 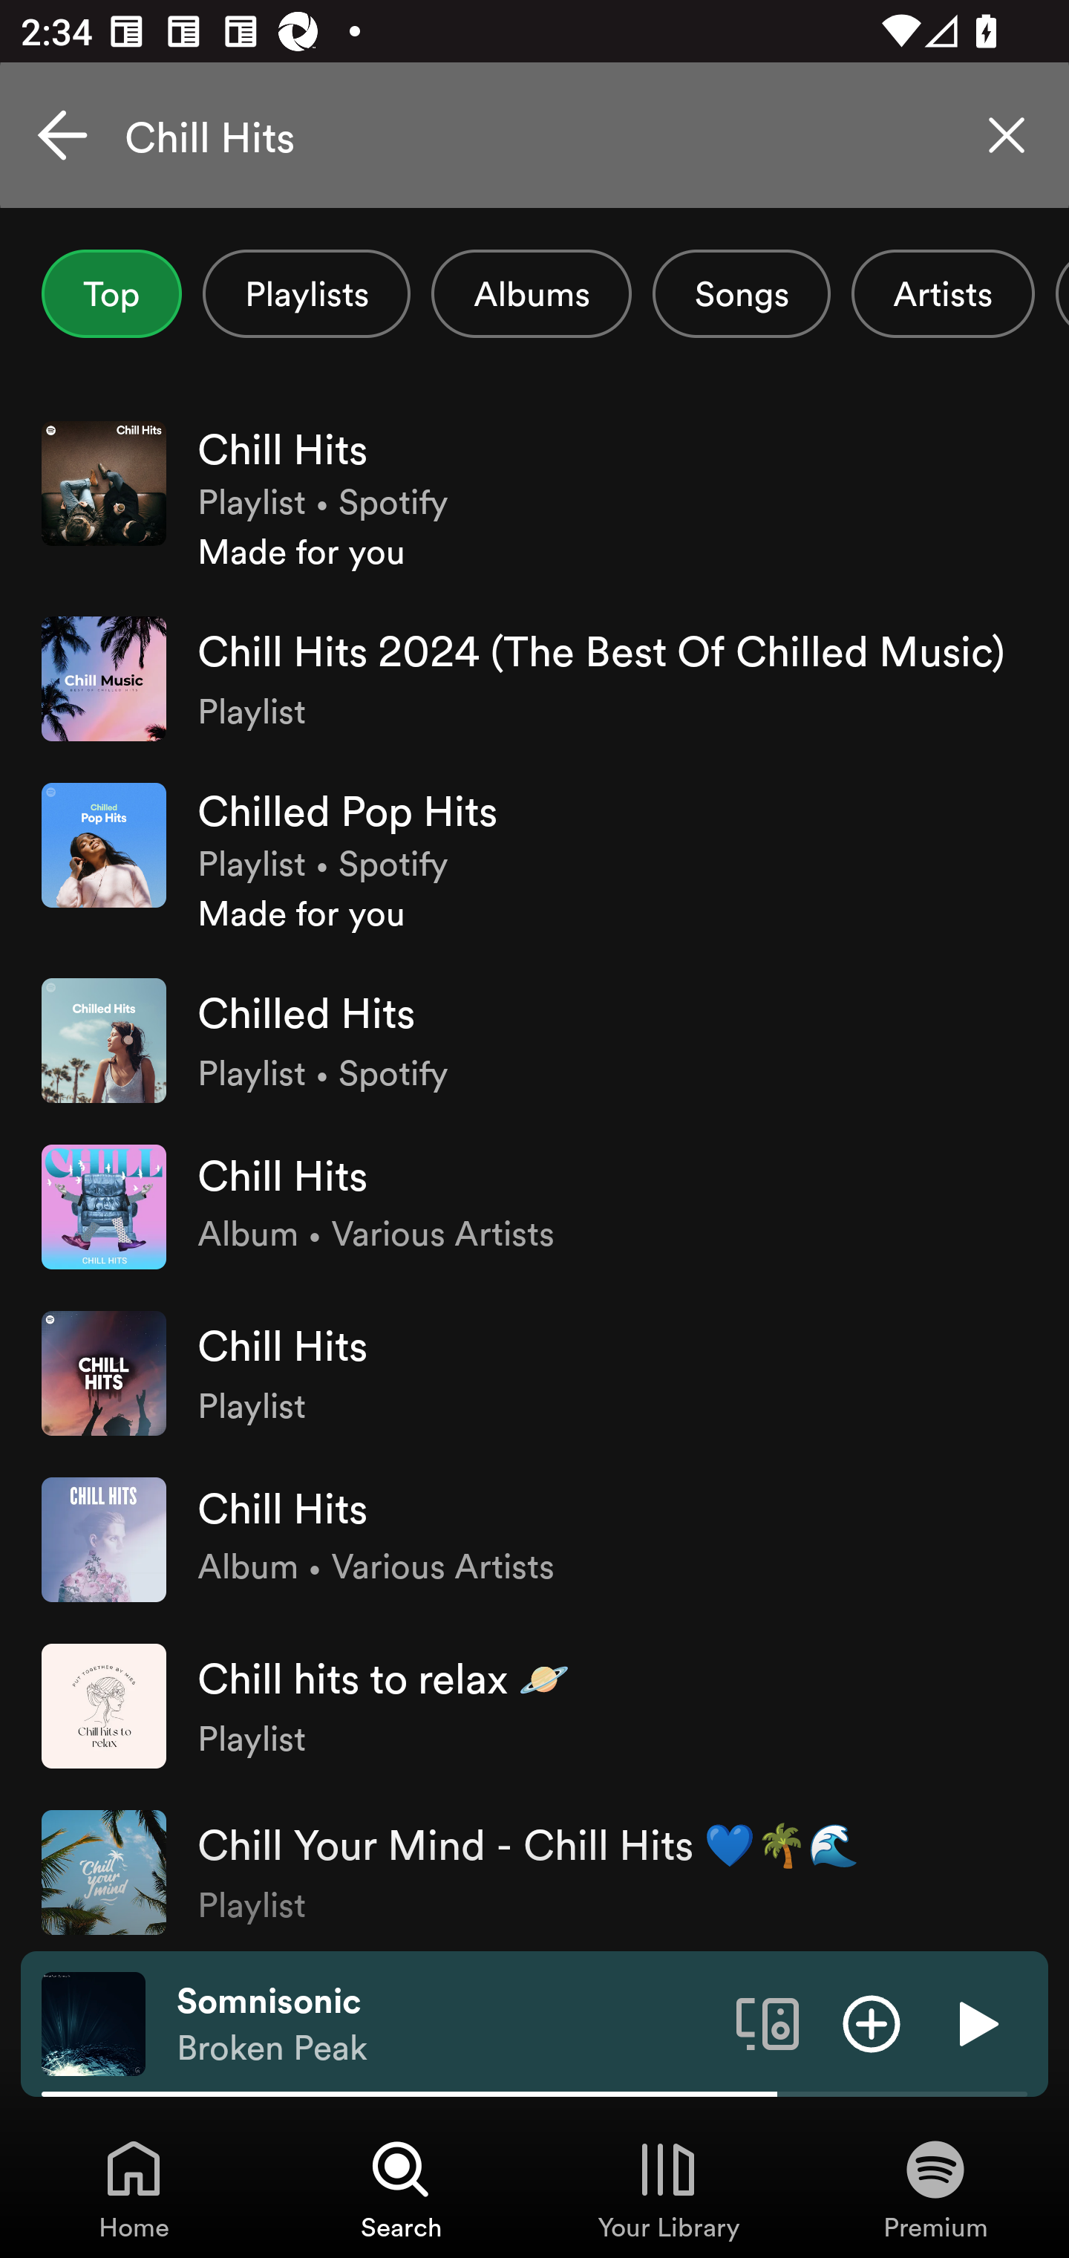 What do you see at coordinates (401, 2188) in the screenshot?
I see `Search, Tab 2 of 4 Search Search` at bounding box center [401, 2188].